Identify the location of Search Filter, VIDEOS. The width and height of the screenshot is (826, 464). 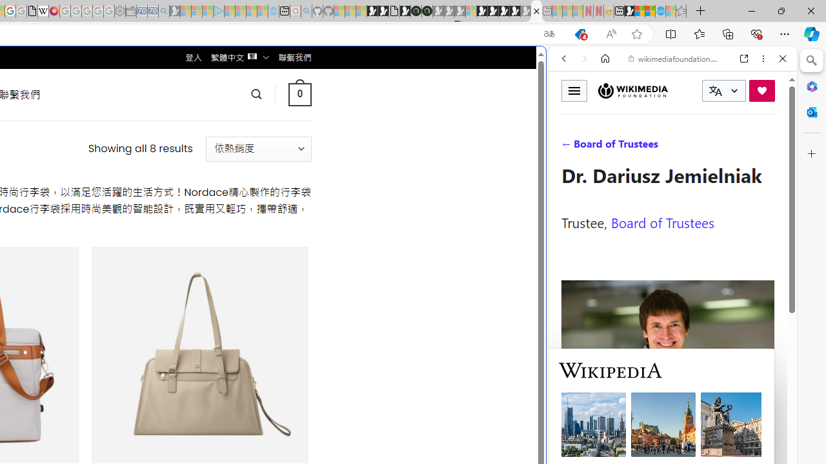
(649, 147).